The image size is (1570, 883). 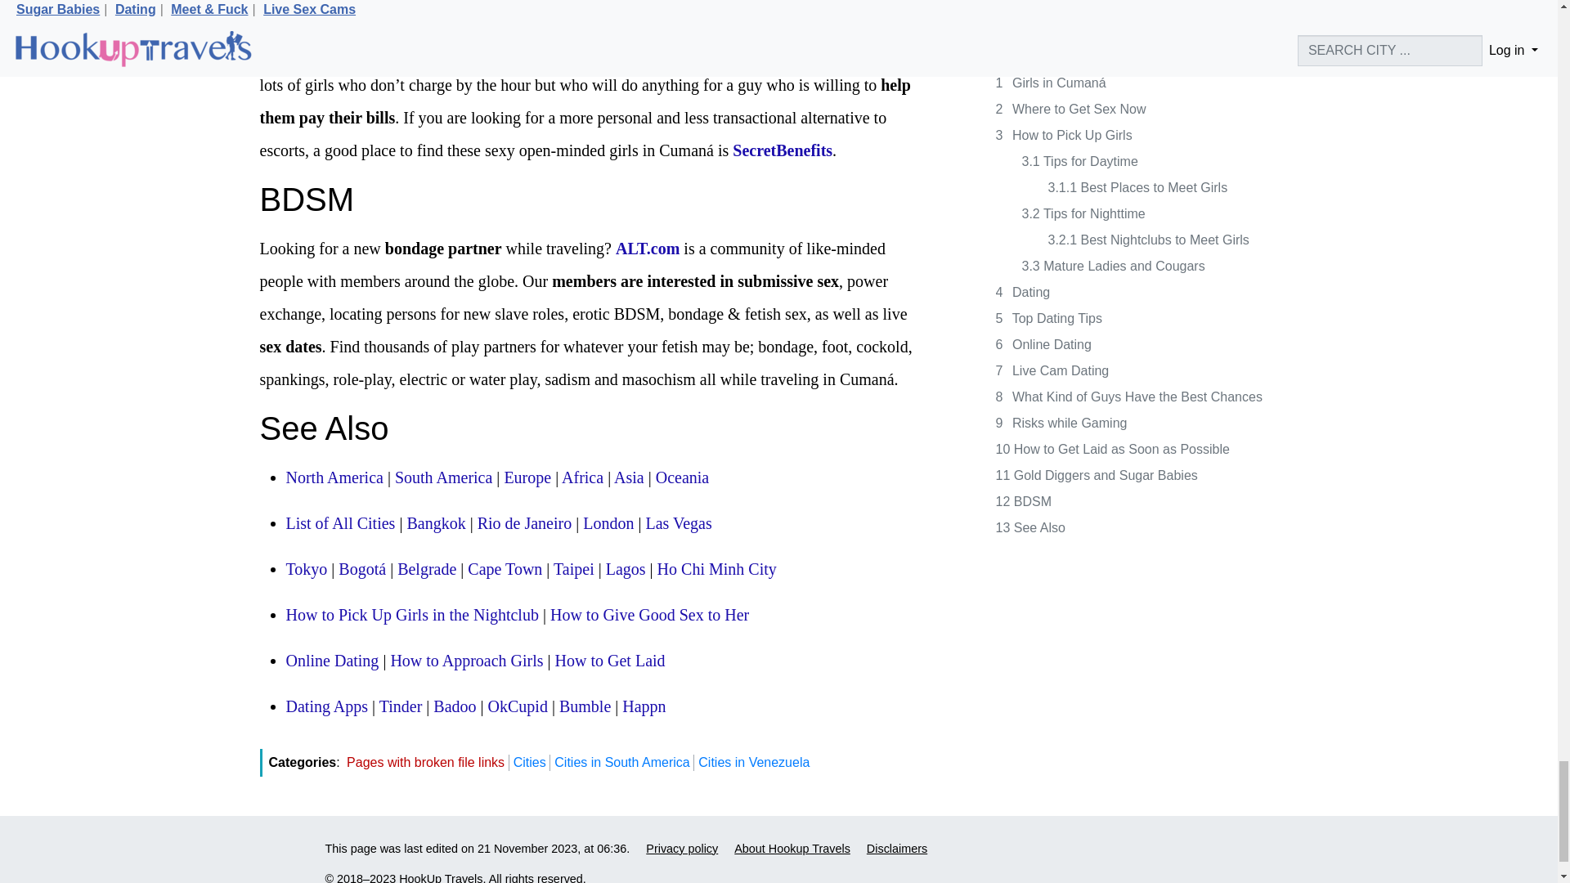 What do you see at coordinates (427, 569) in the screenshot?
I see `Belgrade` at bounding box center [427, 569].